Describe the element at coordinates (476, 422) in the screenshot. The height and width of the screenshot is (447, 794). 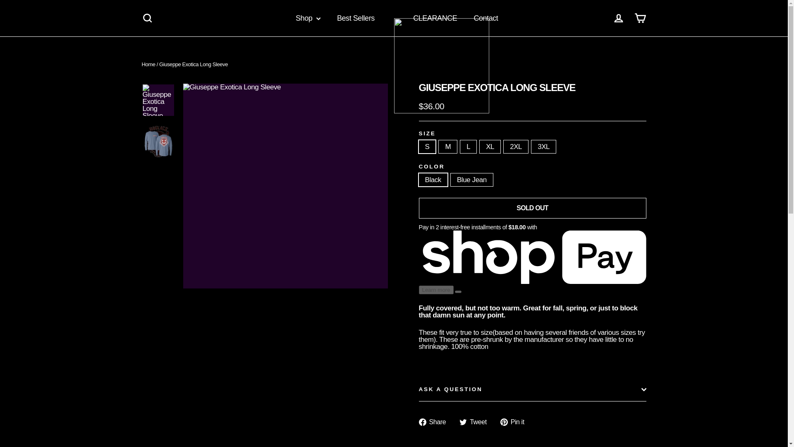
I see `Tweet on Twitter` at that location.